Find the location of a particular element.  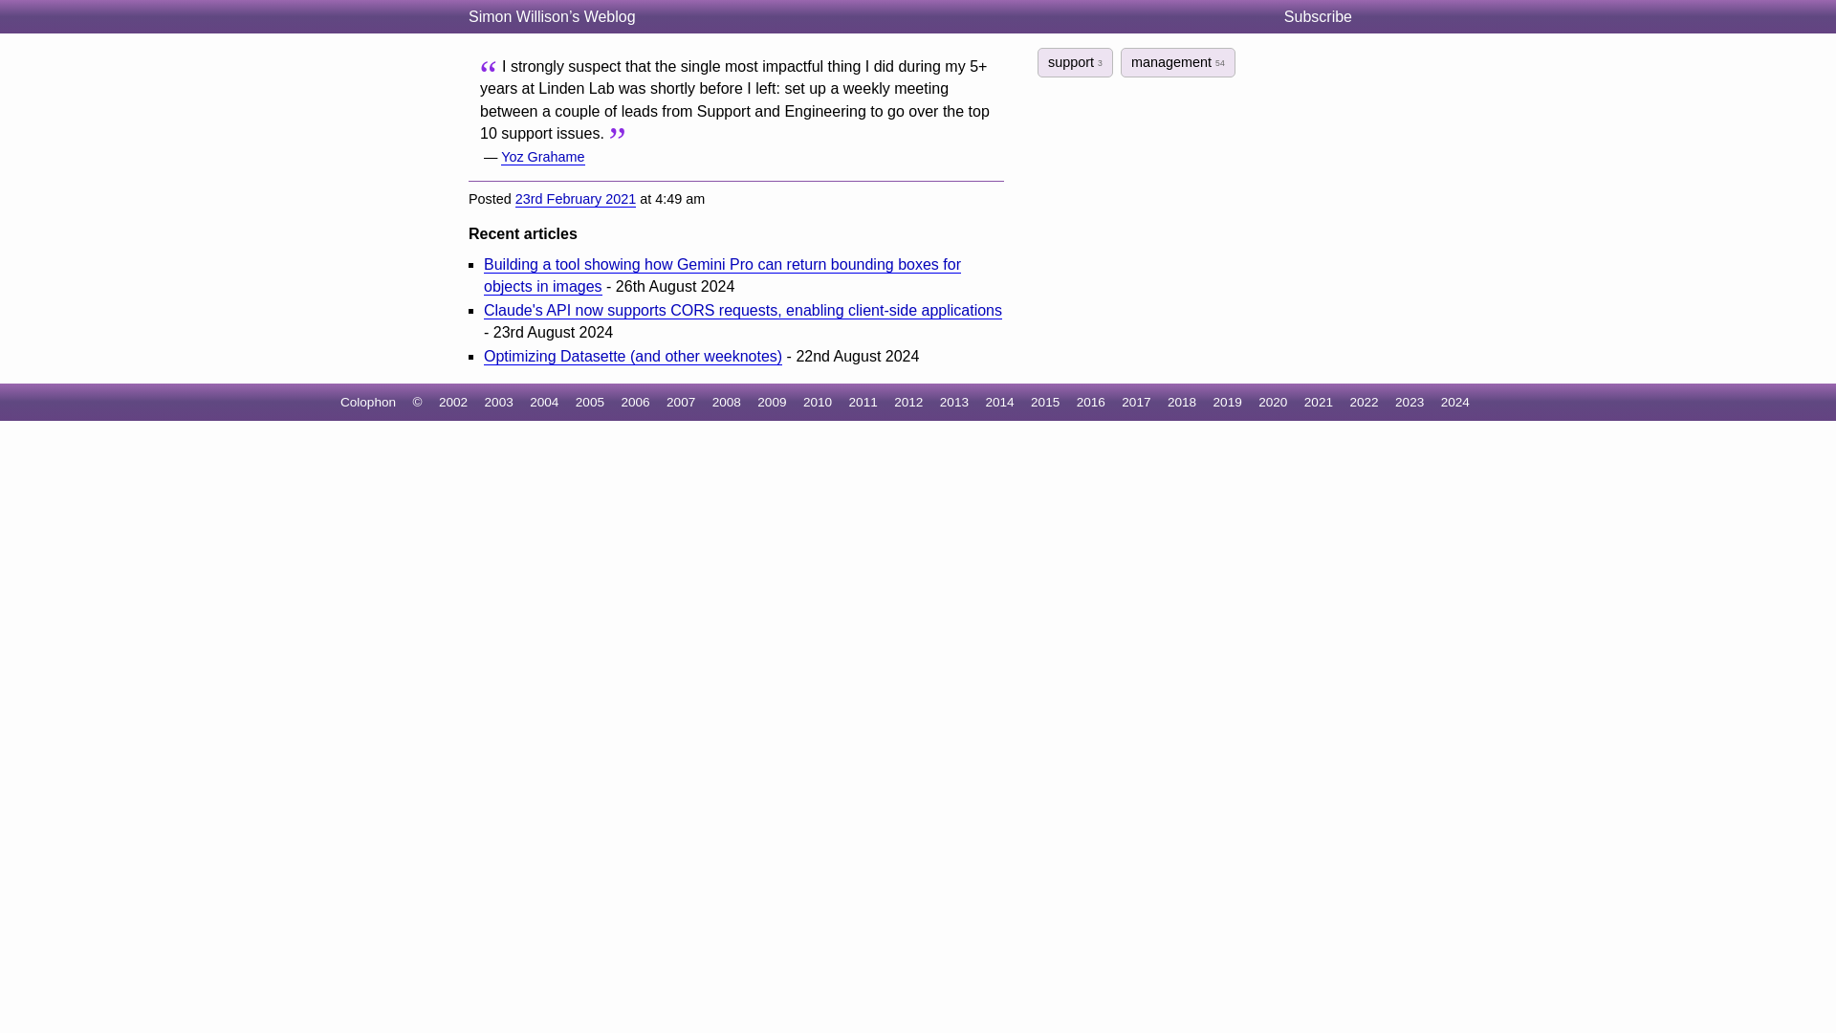

Subscribe is located at coordinates (1325, 17).